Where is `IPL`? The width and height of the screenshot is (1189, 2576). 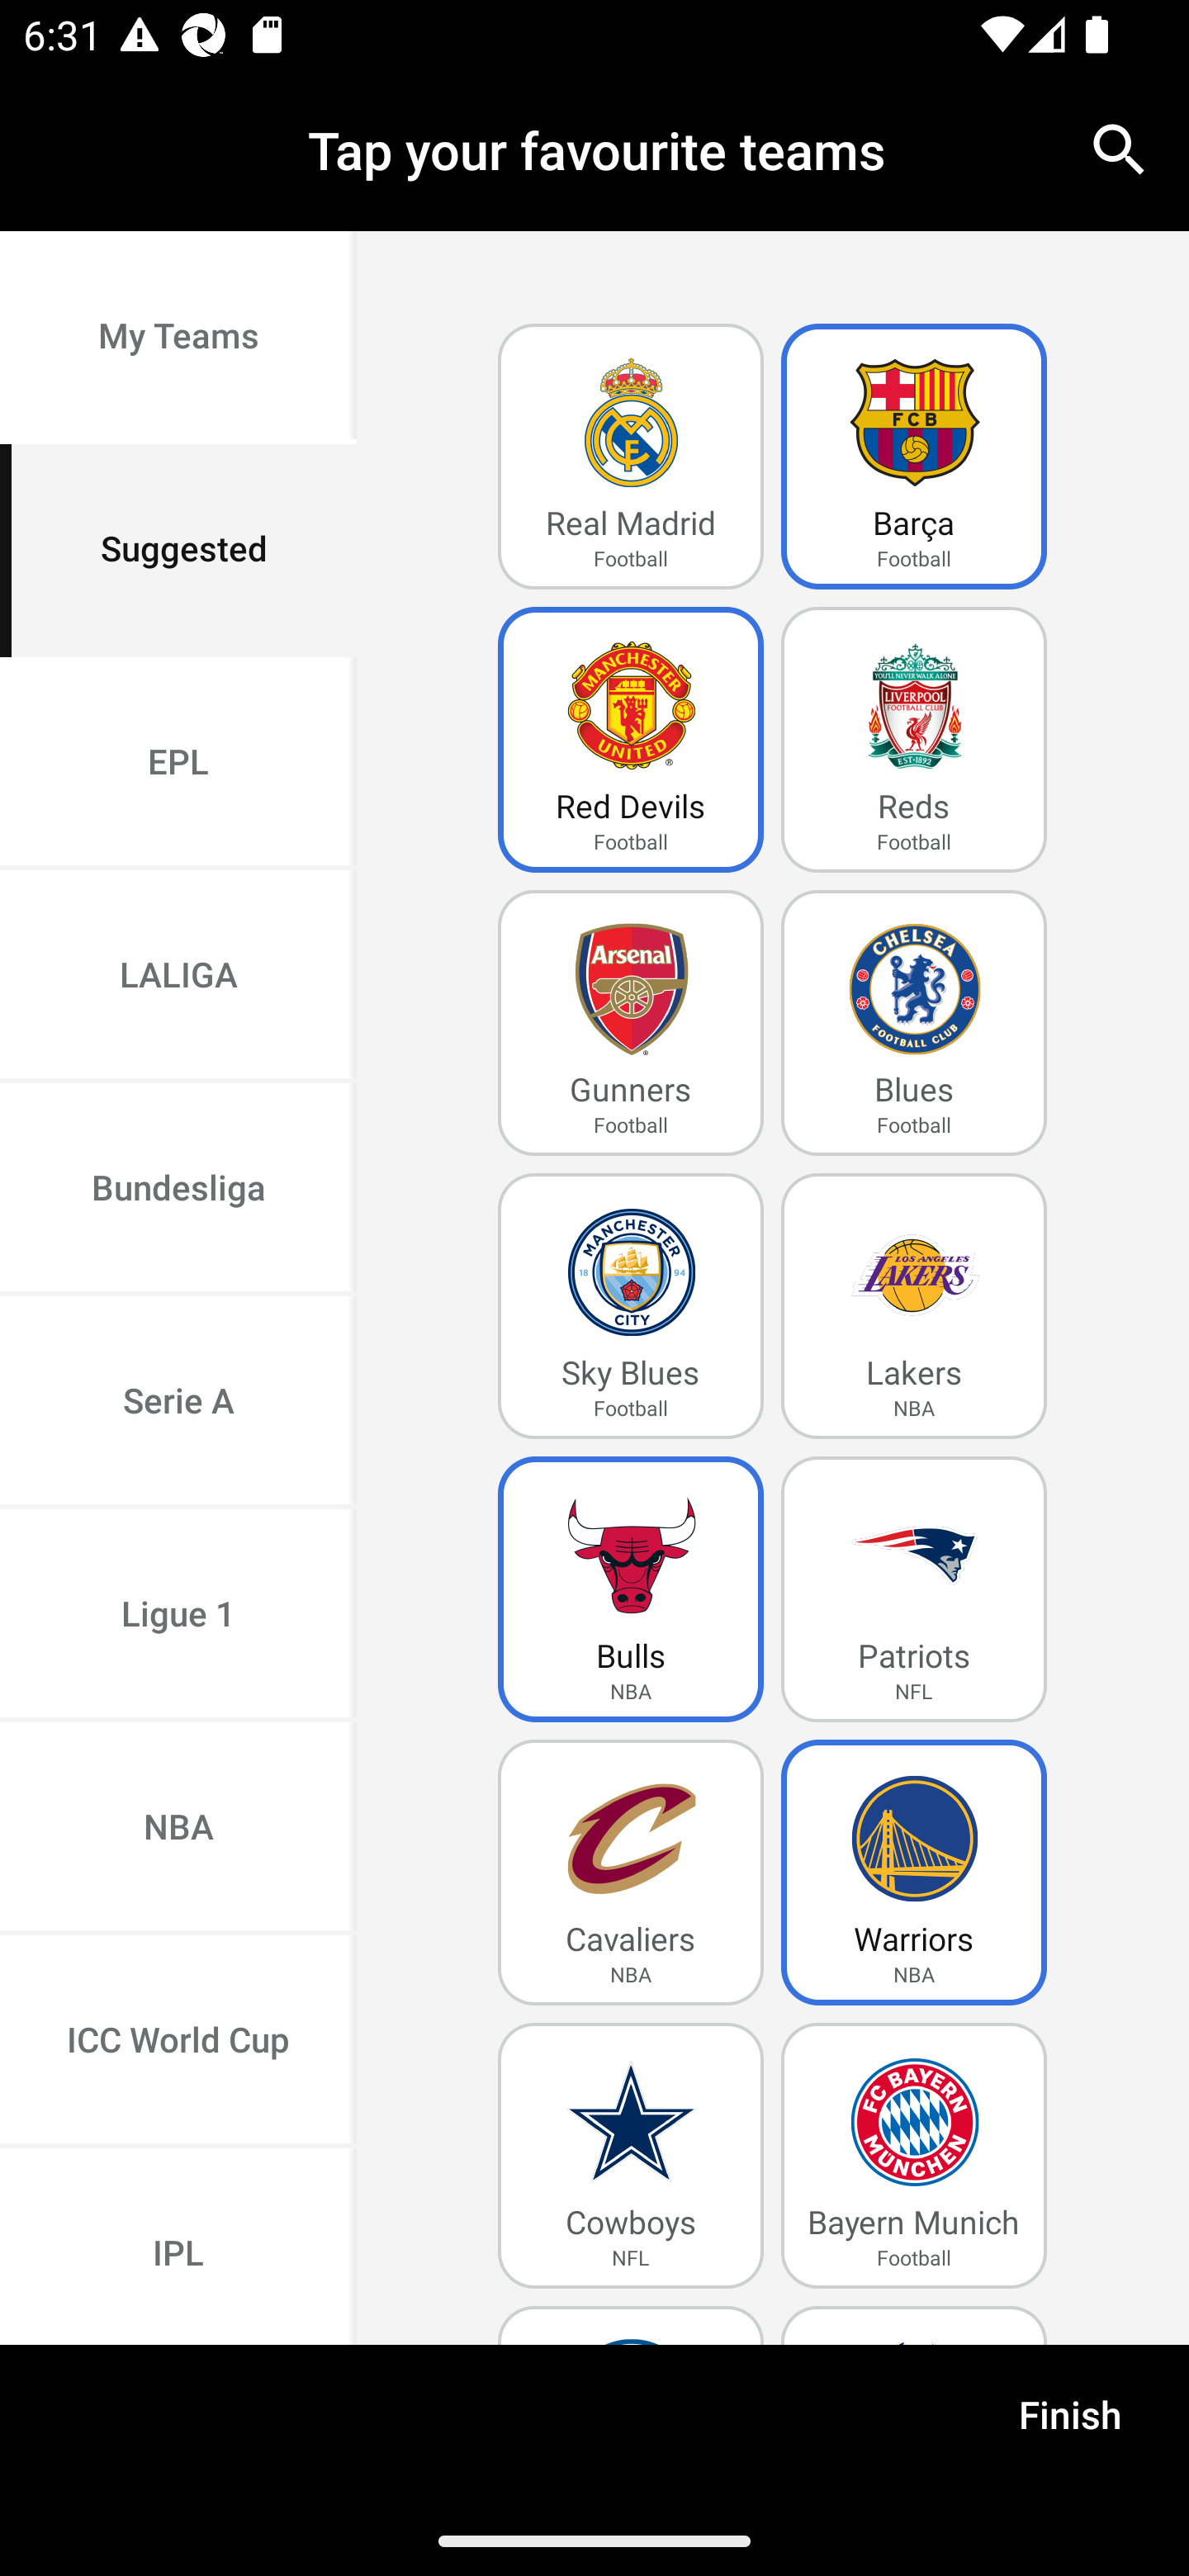
IPL is located at coordinates (178, 2246).